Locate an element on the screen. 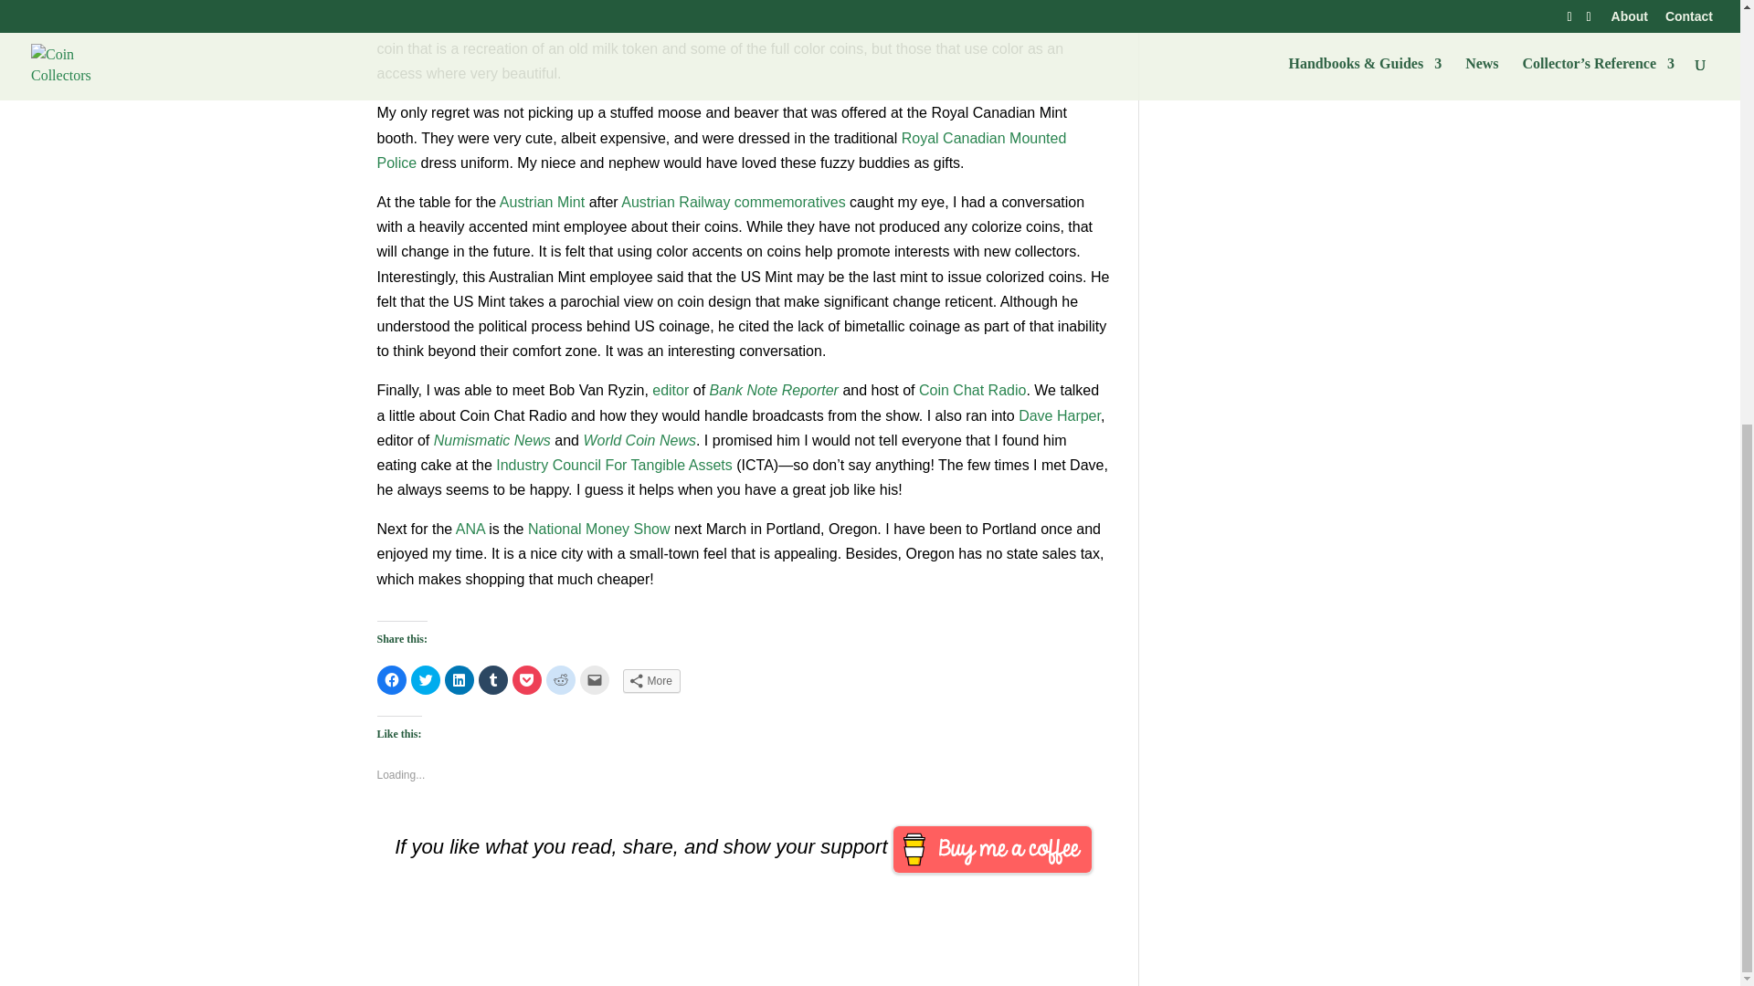 The height and width of the screenshot is (986, 1754). Royal Canadian Mounted Police is located at coordinates (722, 150).